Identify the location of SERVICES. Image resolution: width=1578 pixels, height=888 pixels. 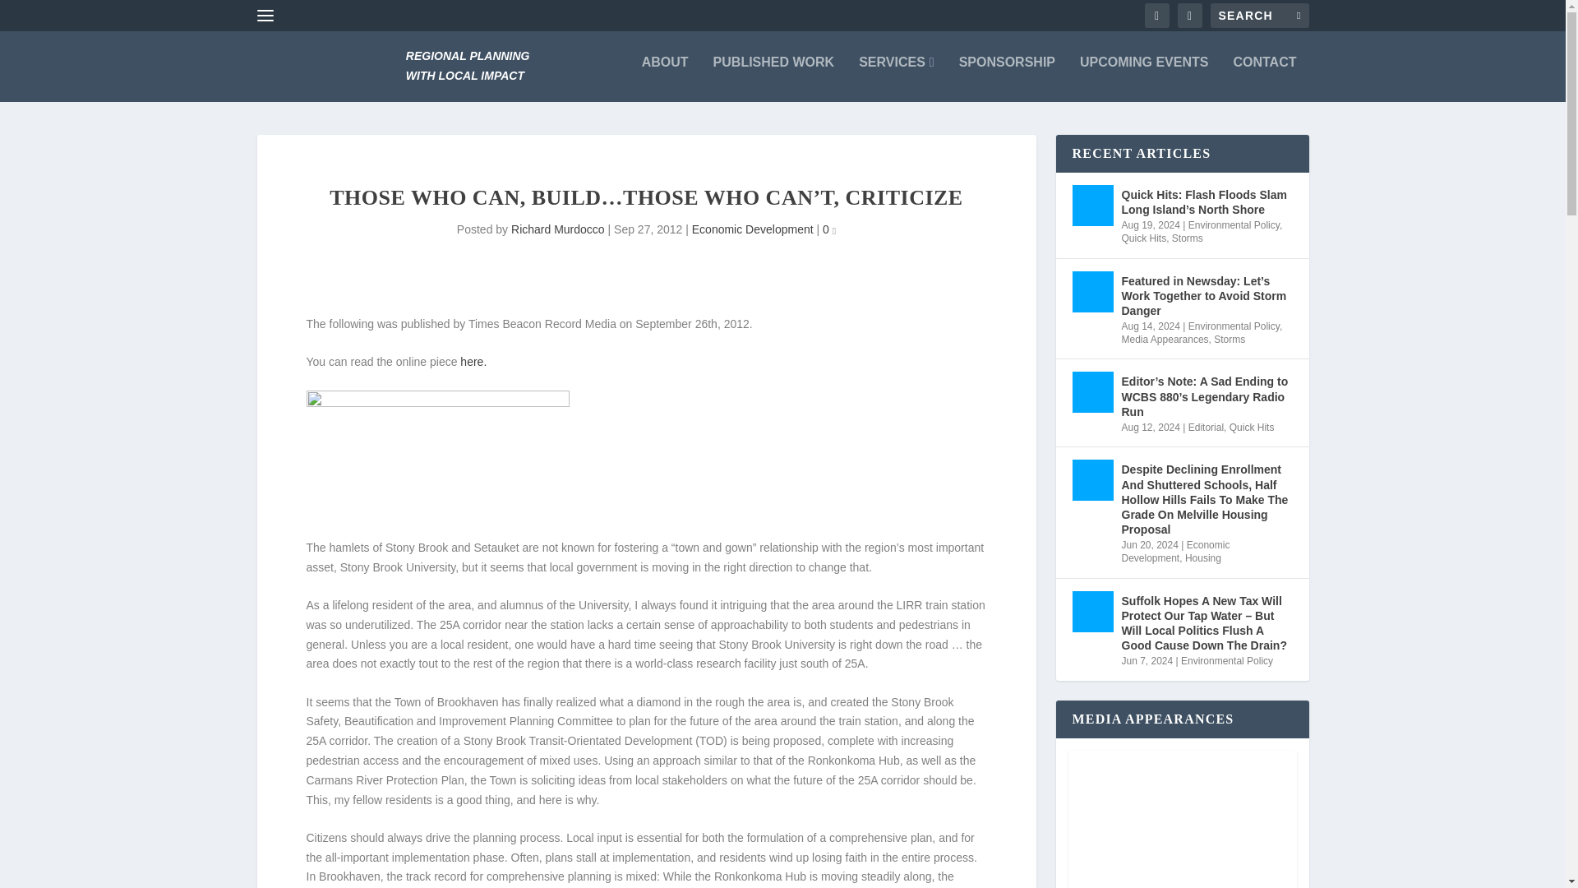
(896, 66).